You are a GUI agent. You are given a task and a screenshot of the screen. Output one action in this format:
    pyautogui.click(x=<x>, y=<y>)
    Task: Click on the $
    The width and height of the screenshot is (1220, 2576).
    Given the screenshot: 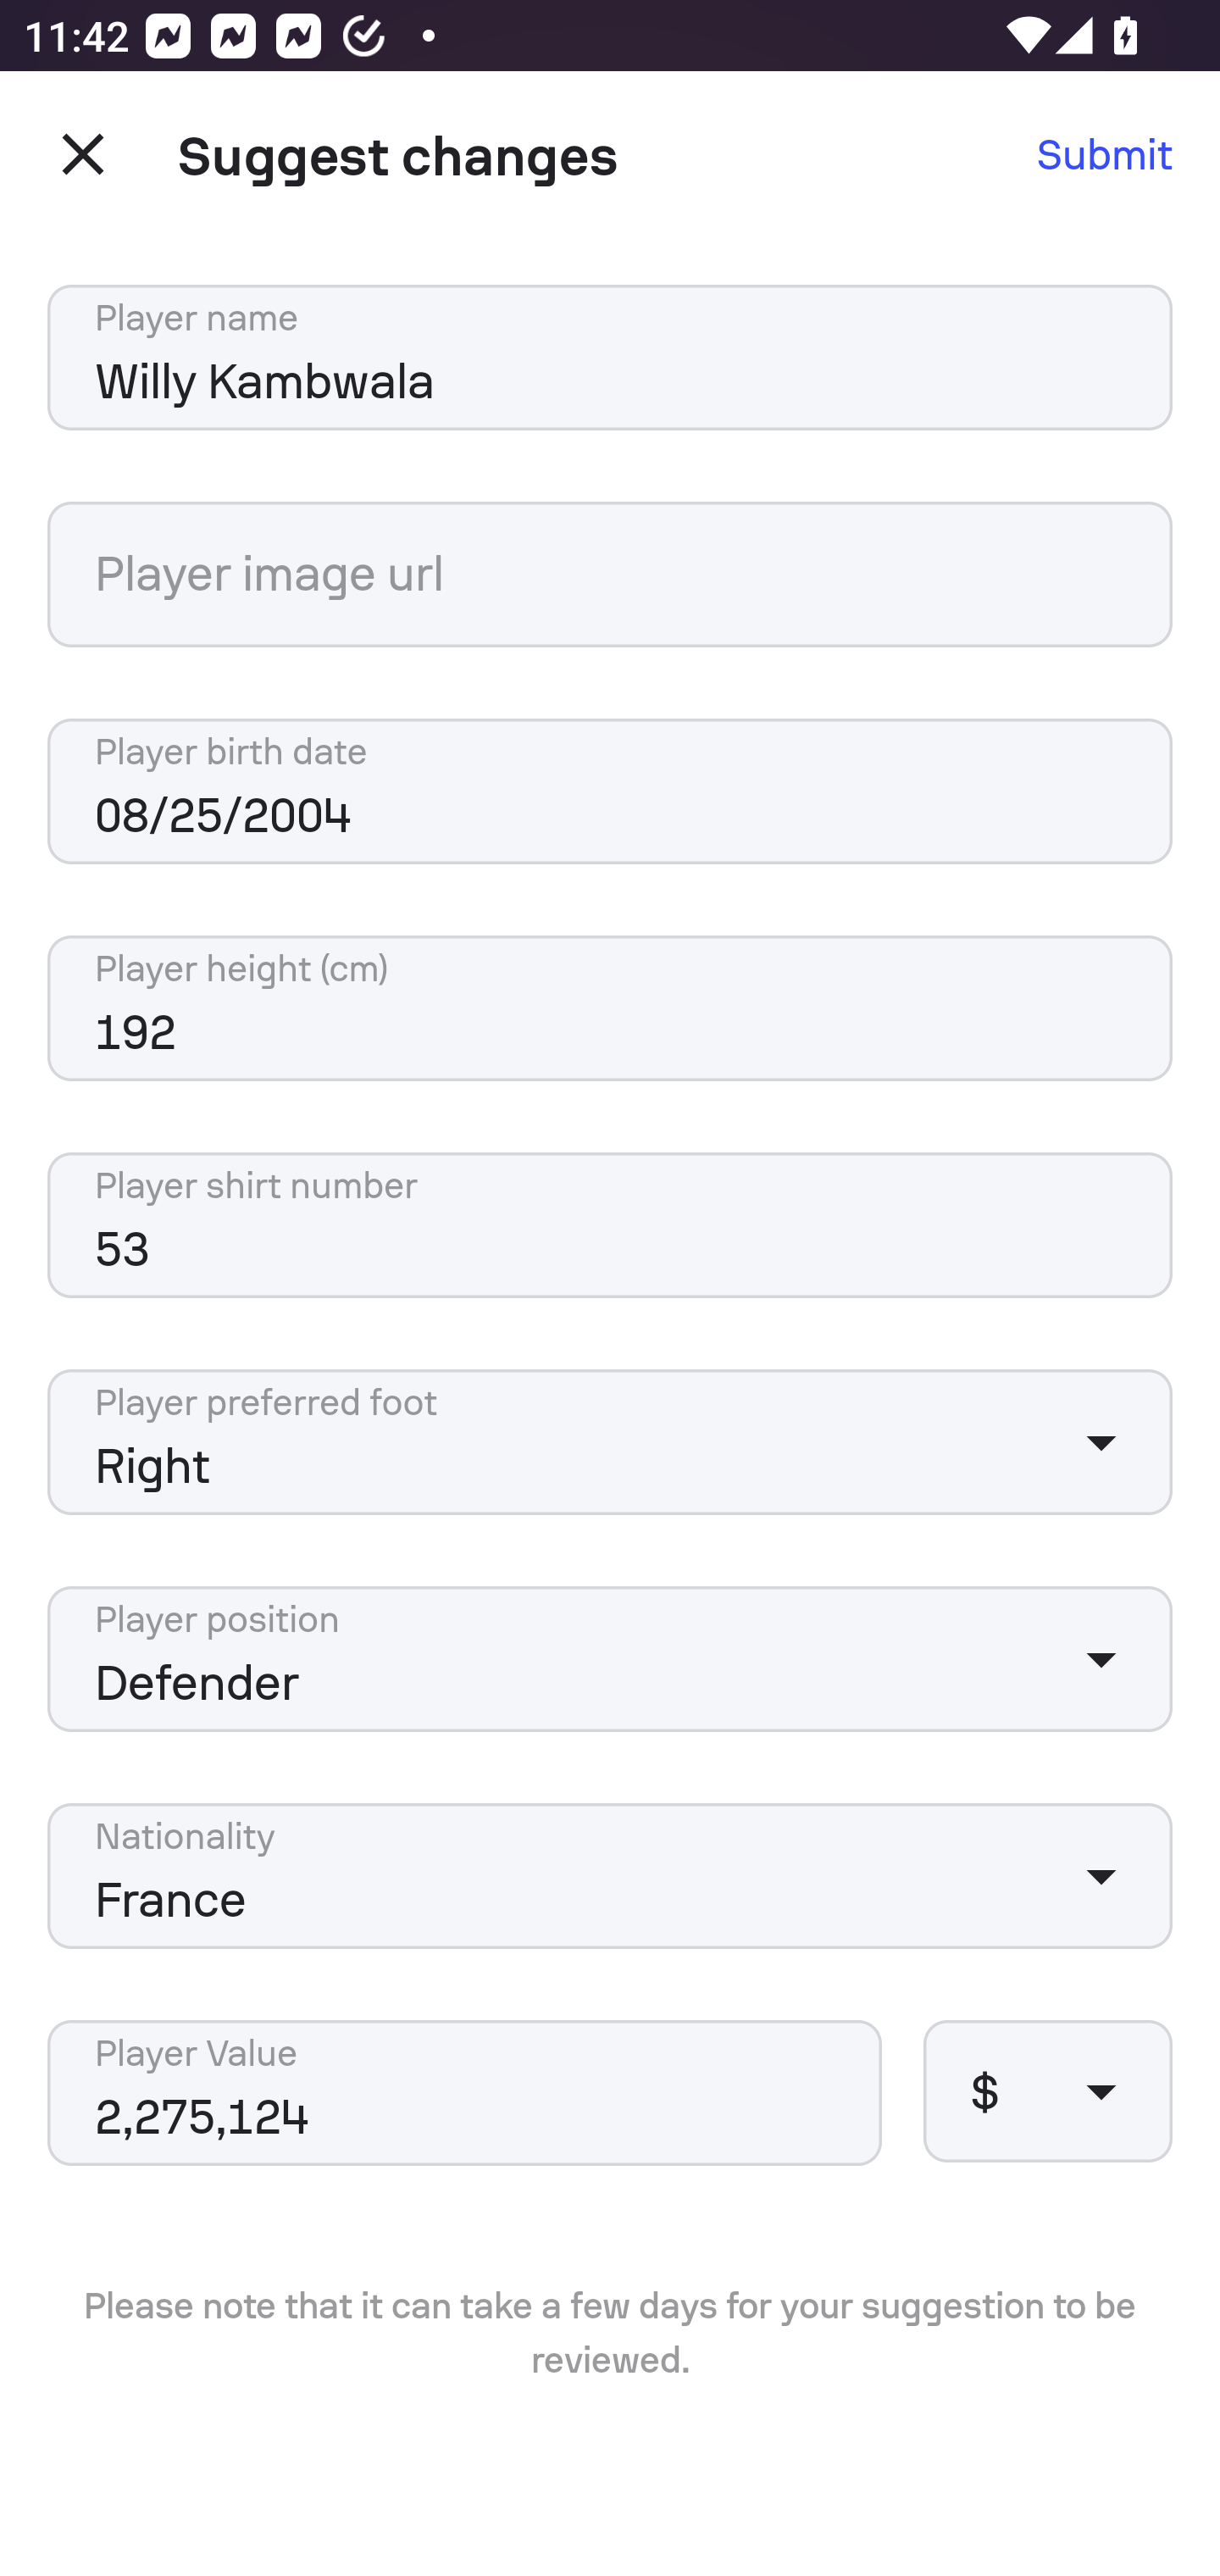 What is the action you would take?
    pyautogui.click(x=1047, y=2090)
    